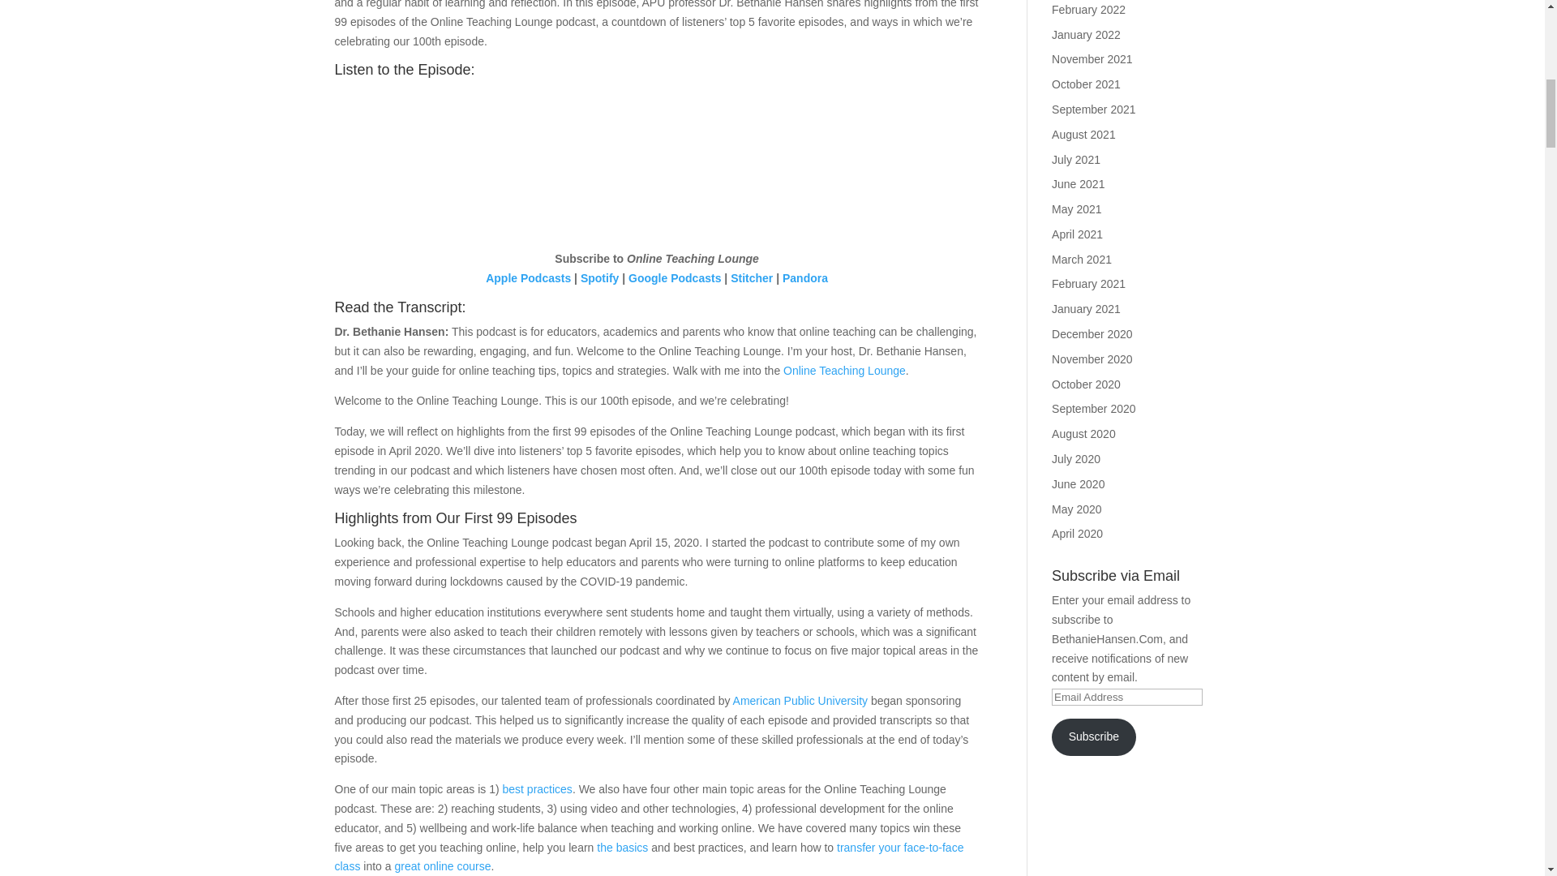  What do you see at coordinates (621, 847) in the screenshot?
I see `the basics` at bounding box center [621, 847].